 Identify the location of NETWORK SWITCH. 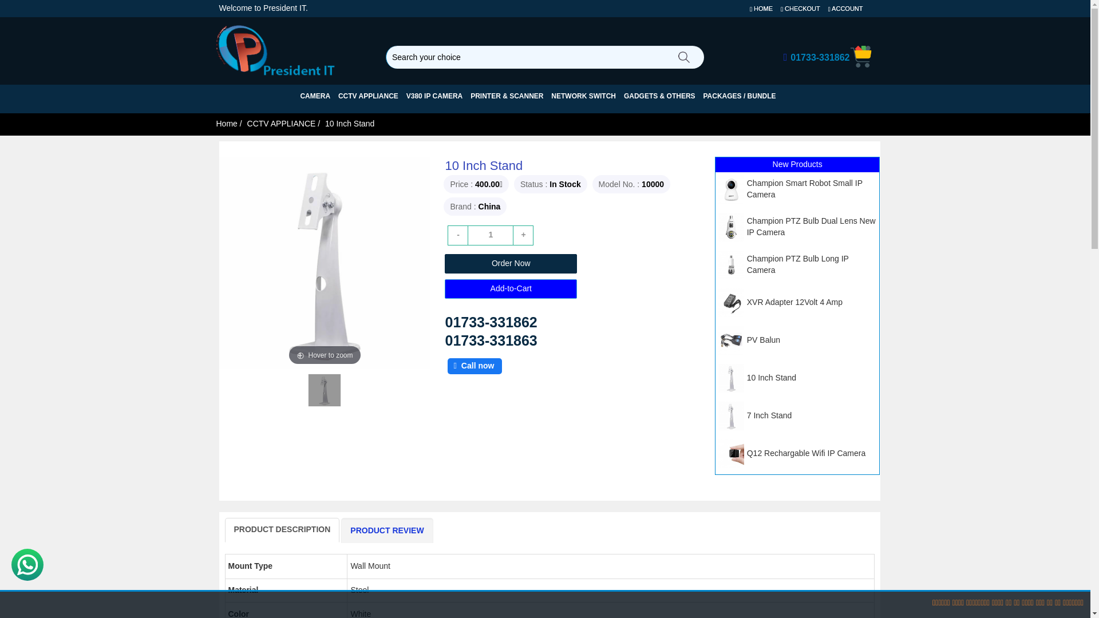
(583, 96).